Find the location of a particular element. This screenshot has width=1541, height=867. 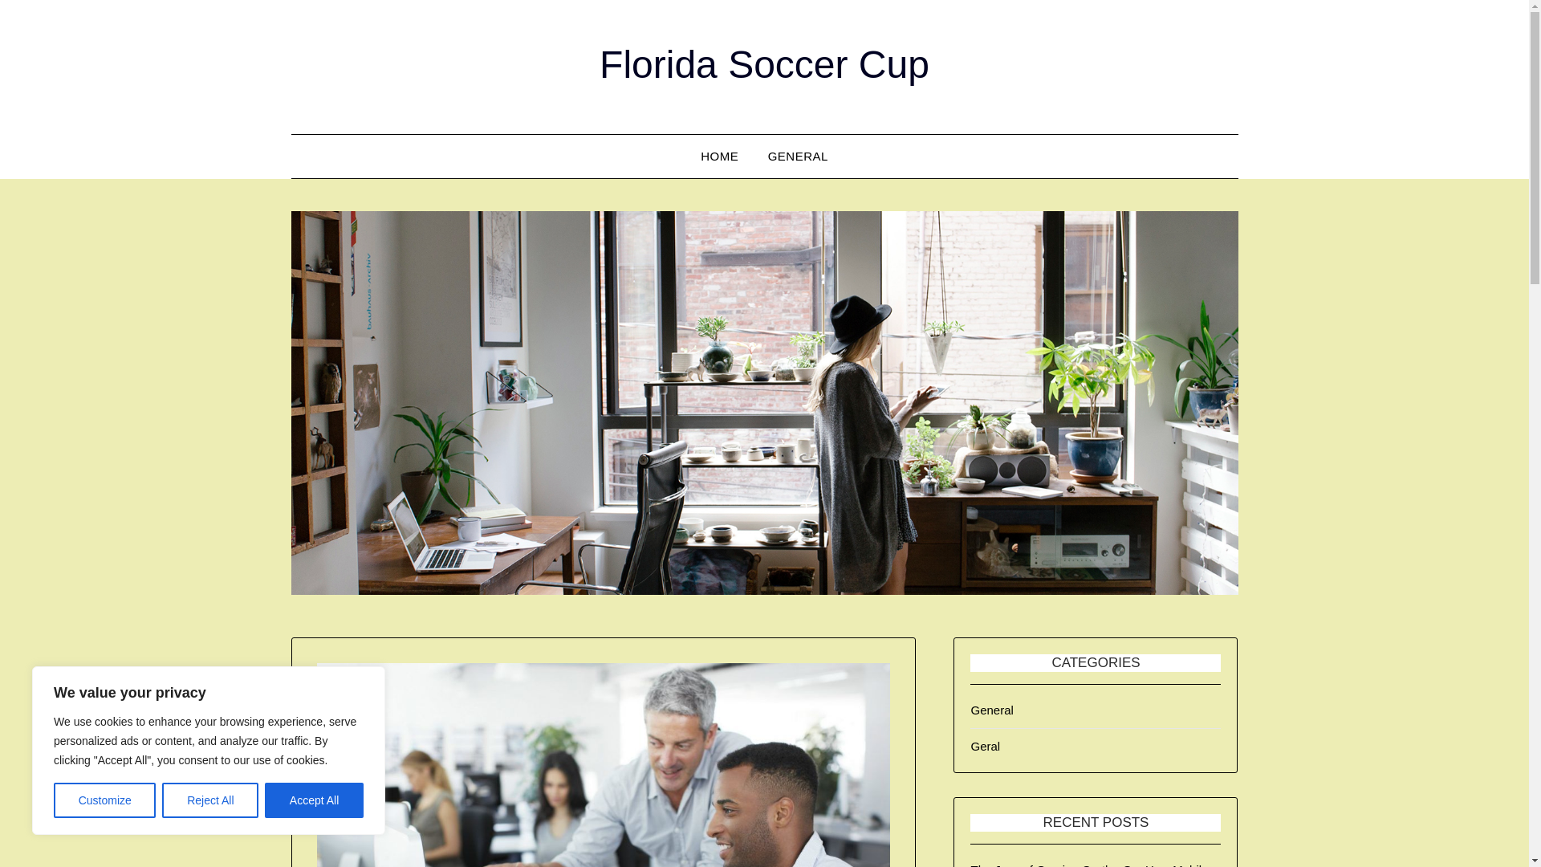

Customize is located at coordinates (104, 800).